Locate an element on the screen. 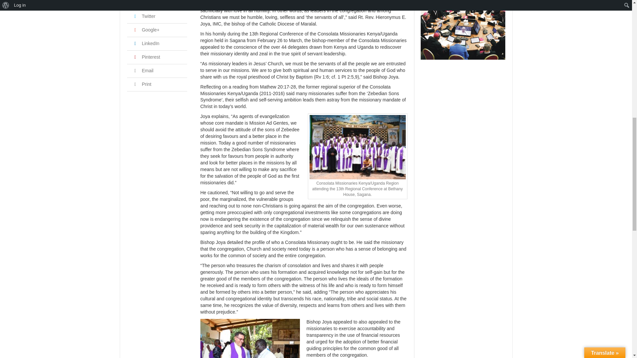  LinkedIn is located at coordinates (146, 43).